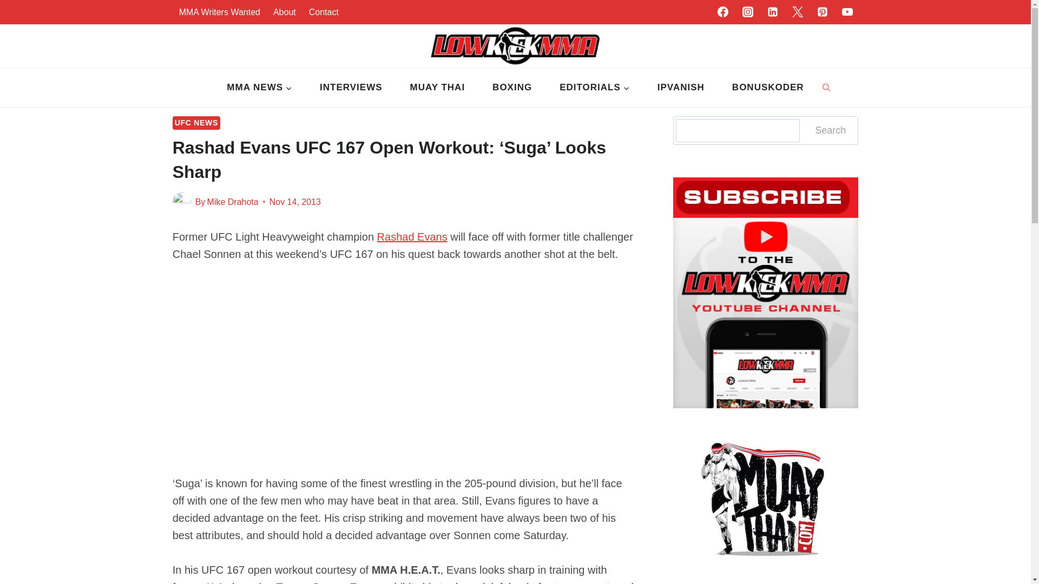 This screenshot has height=584, width=1039. What do you see at coordinates (220, 12) in the screenshot?
I see `MMA Writers Wanted` at bounding box center [220, 12].